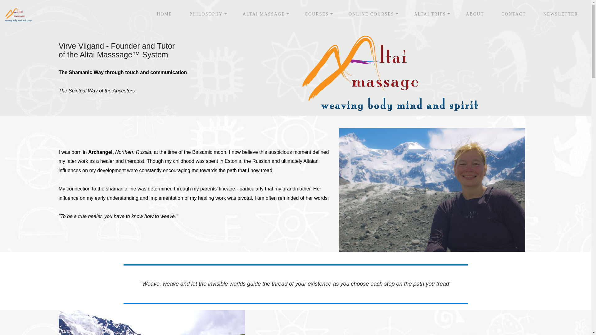  Describe the element at coordinates (475, 14) in the screenshot. I see `ABOUT` at that location.